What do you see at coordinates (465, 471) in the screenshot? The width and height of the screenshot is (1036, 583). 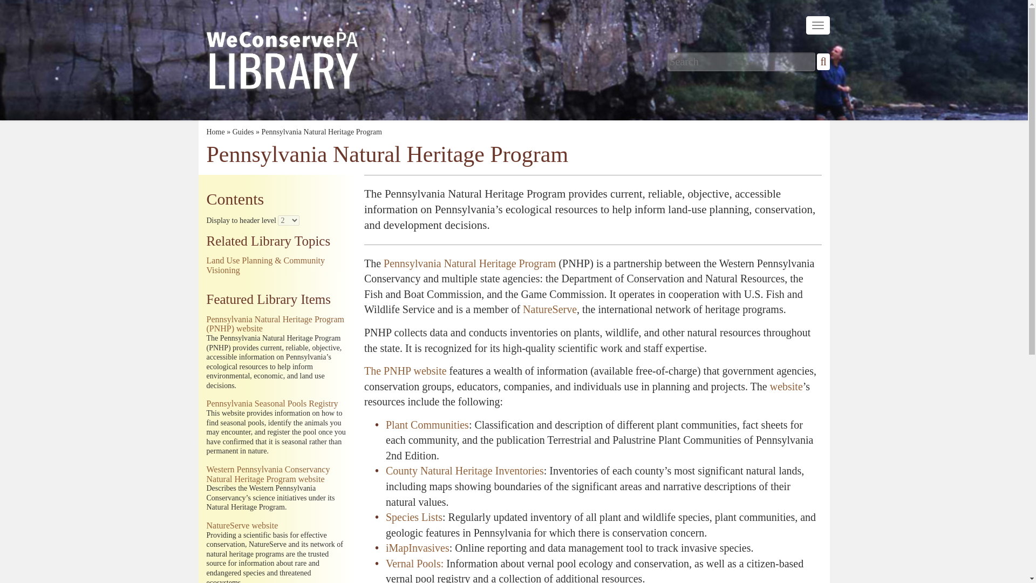 I see `County Natural Heritage Inventories` at bounding box center [465, 471].